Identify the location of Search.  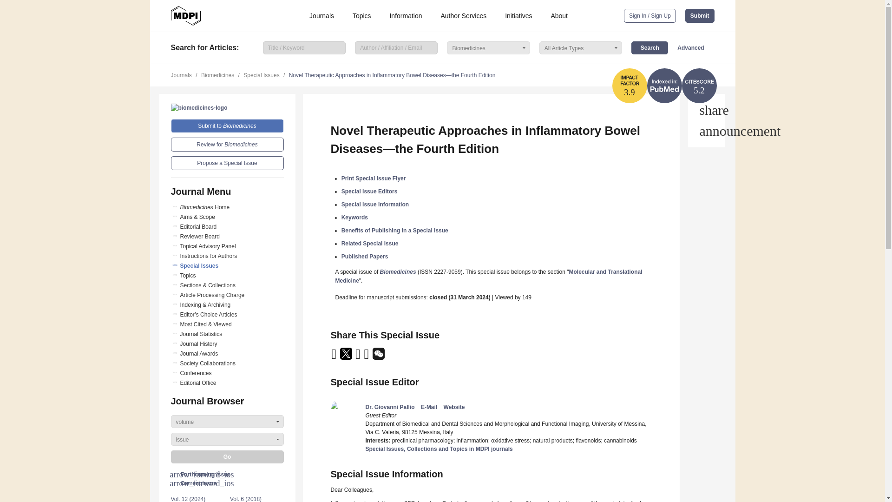
(649, 47).